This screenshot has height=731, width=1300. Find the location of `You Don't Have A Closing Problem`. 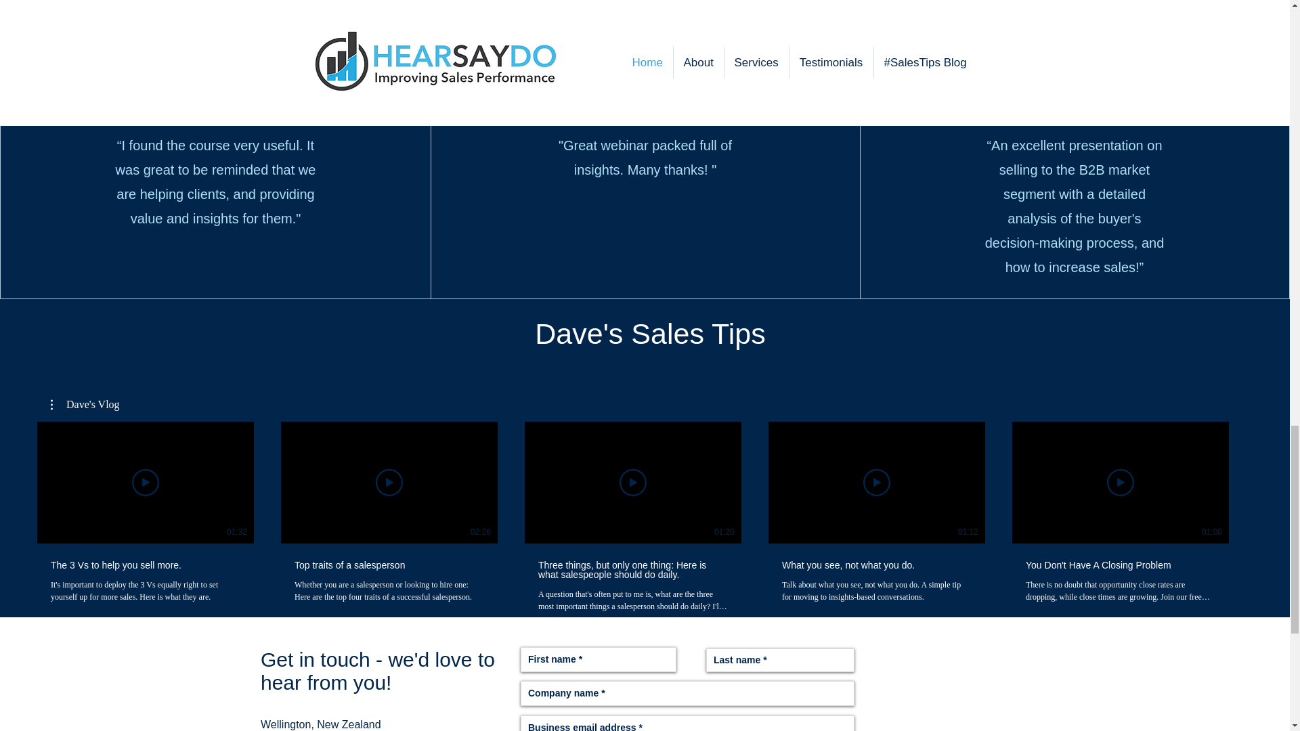

You Don't Have A Closing Problem is located at coordinates (1120, 565).